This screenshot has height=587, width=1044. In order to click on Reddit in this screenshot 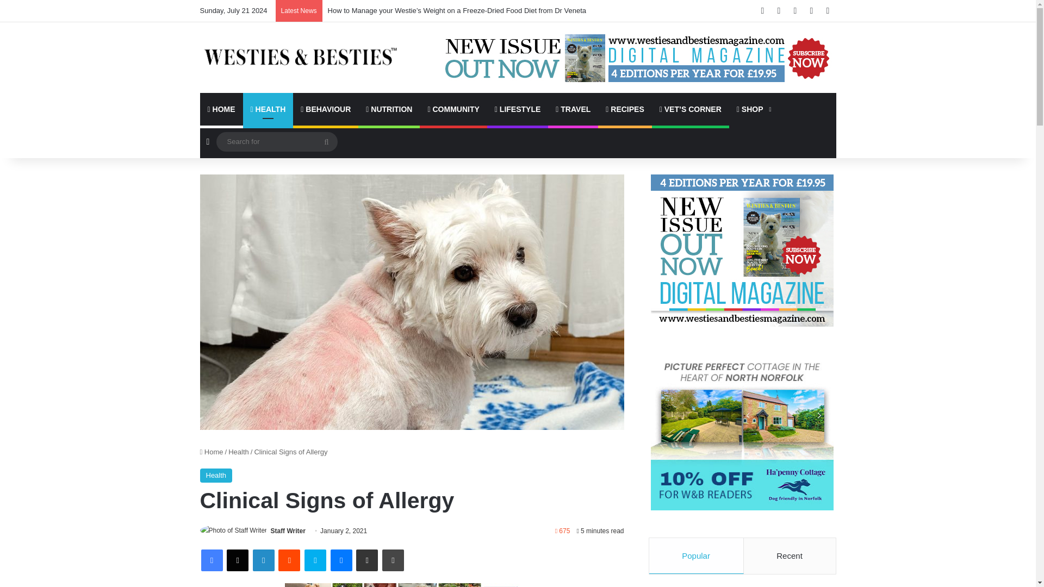, I will do `click(289, 560)`.